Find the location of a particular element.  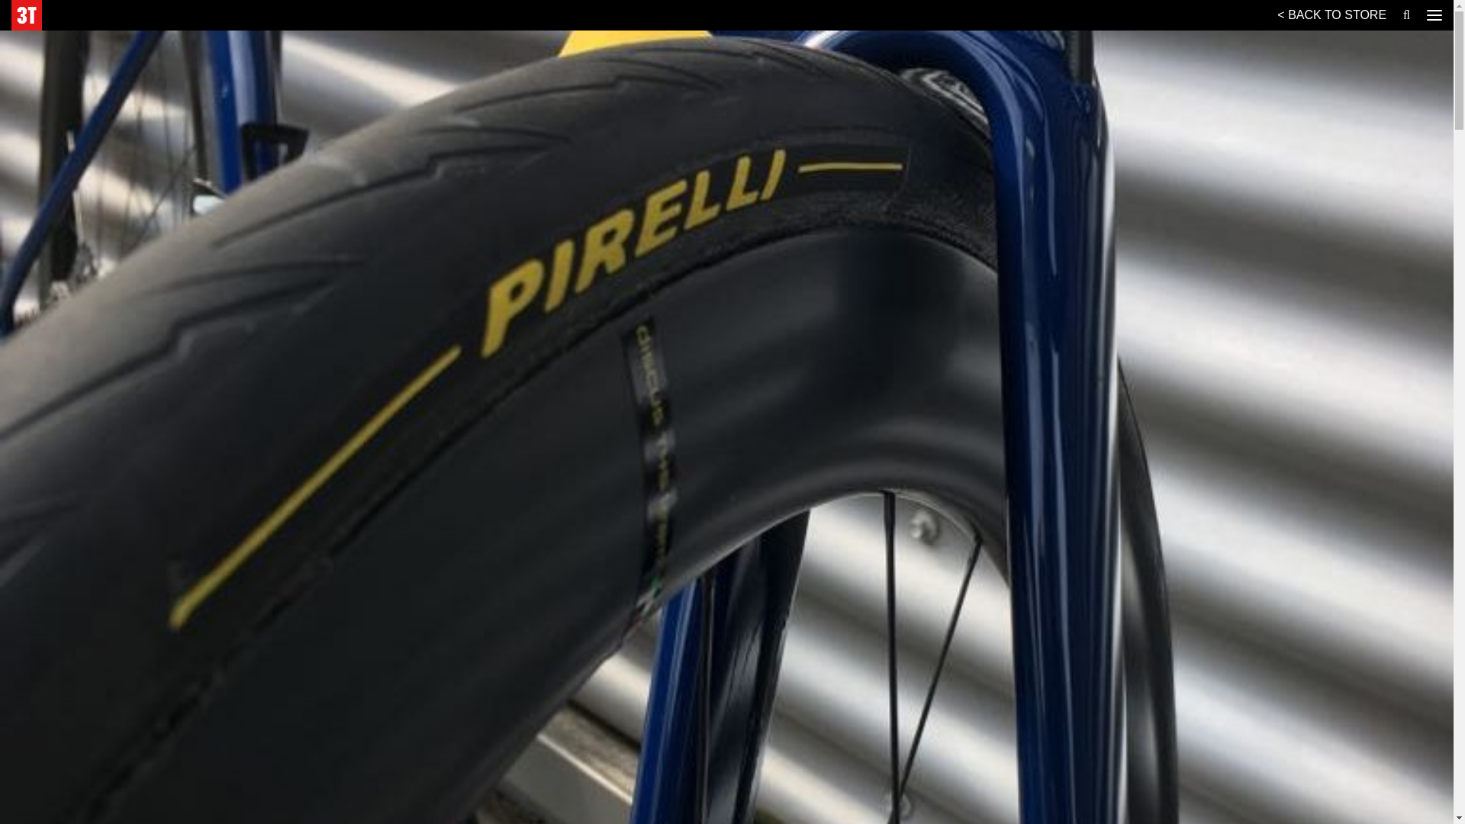

Back to store is located at coordinates (1332, 16).